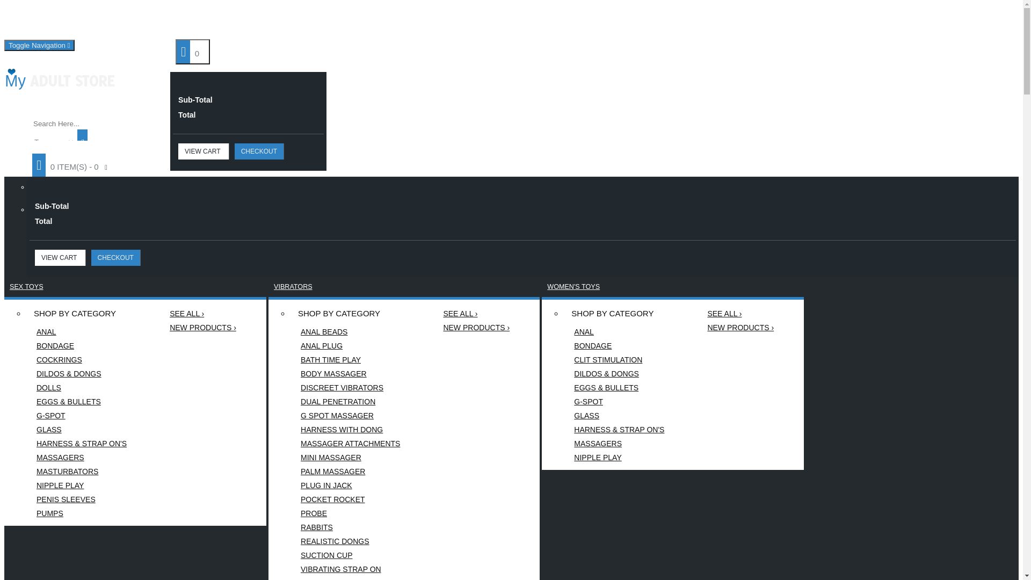 The width and height of the screenshot is (1031, 580). What do you see at coordinates (619, 402) in the screenshot?
I see `G-SPOT` at bounding box center [619, 402].